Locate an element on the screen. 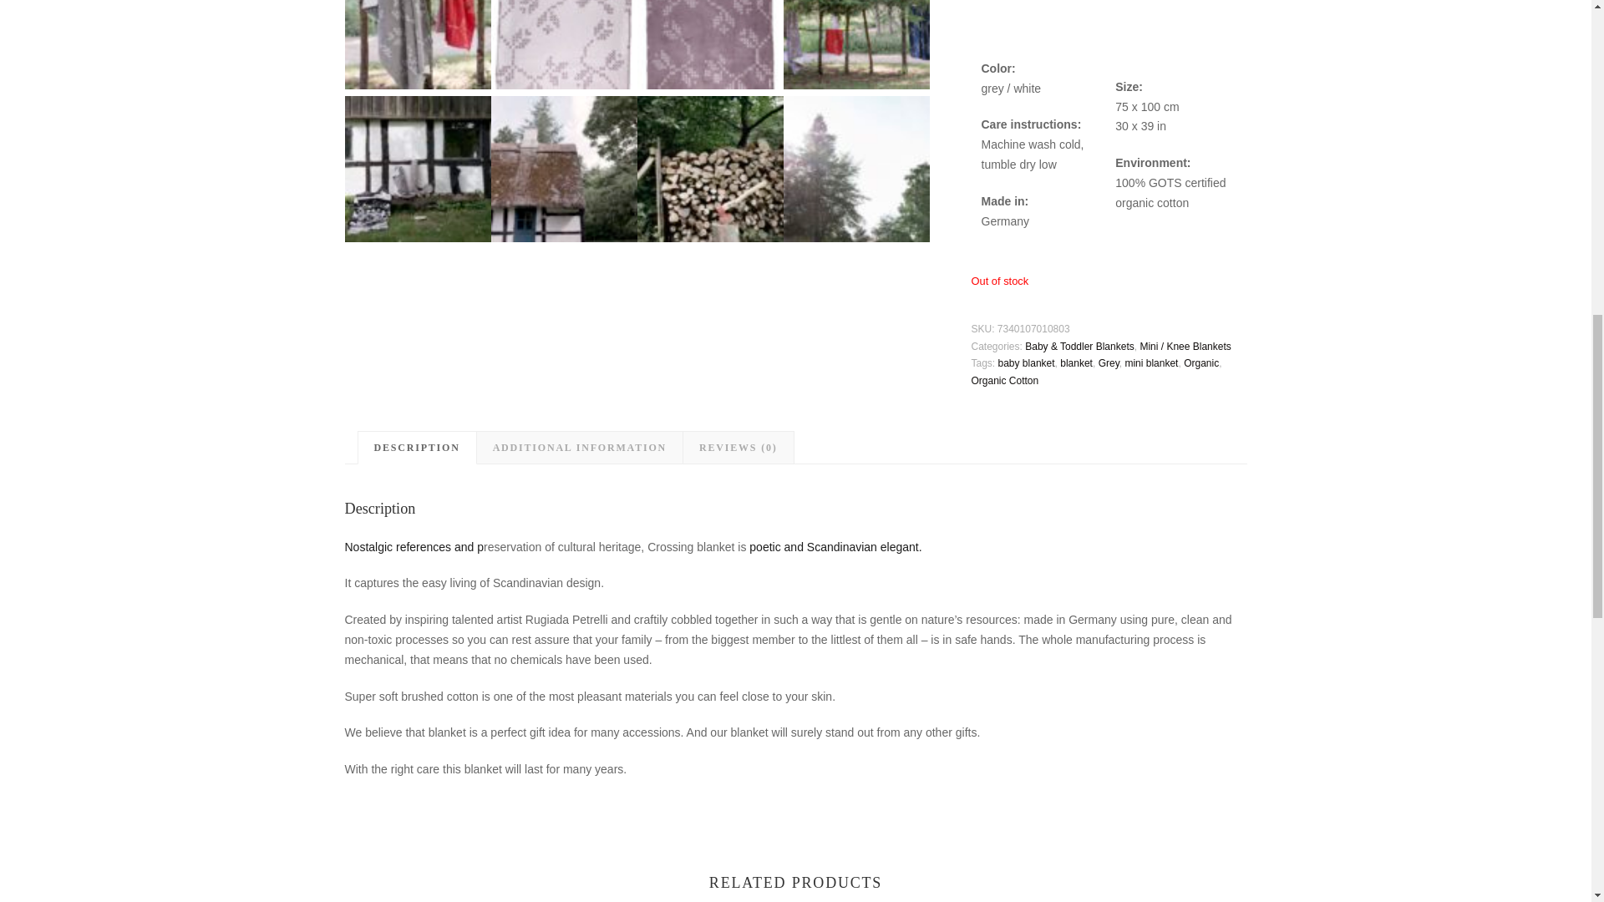 The height and width of the screenshot is (902, 1604). FabGoose values are quality and attention to details is located at coordinates (709, 169).